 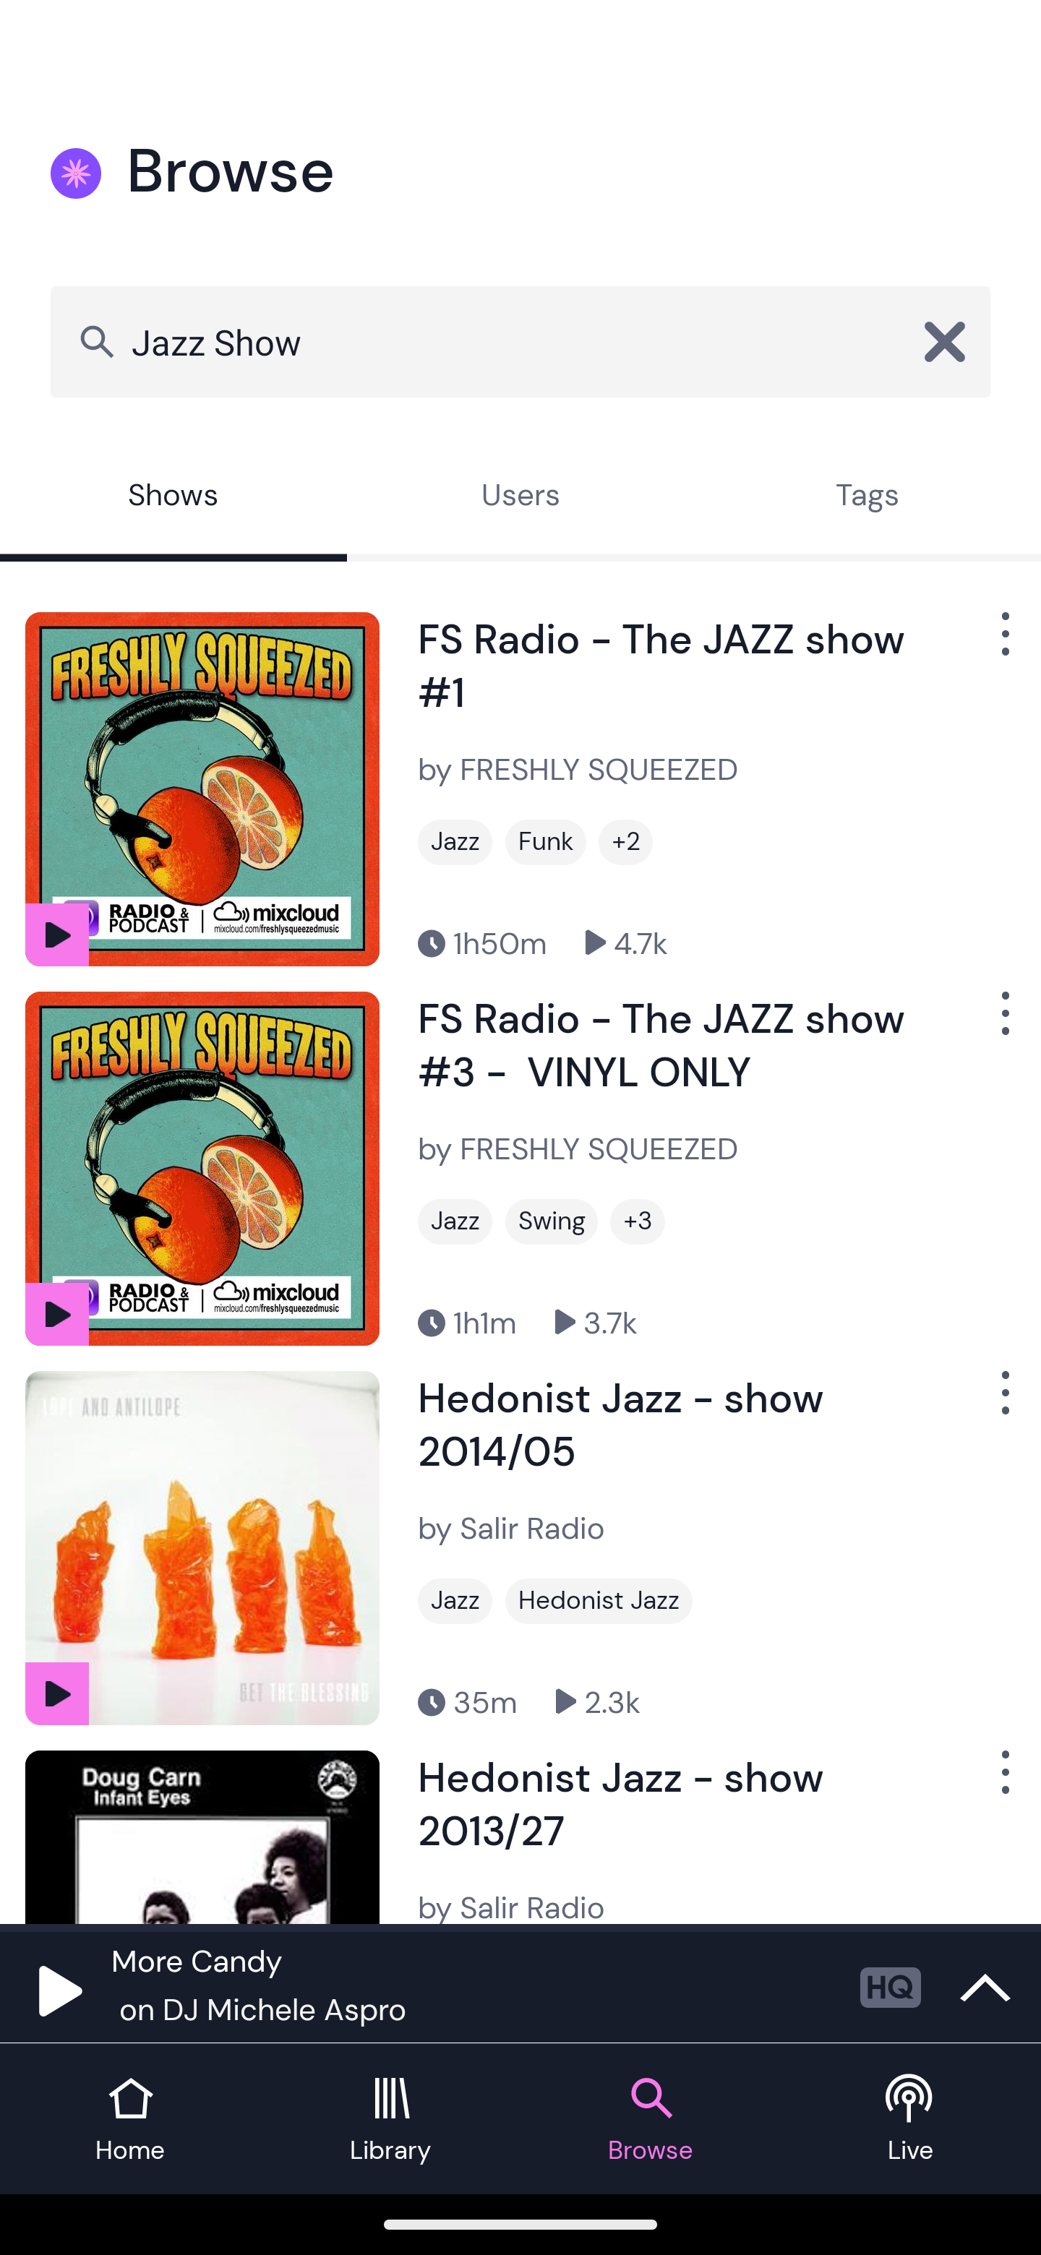 What do you see at coordinates (1003, 1782) in the screenshot?
I see `Show Options Menu Button` at bounding box center [1003, 1782].